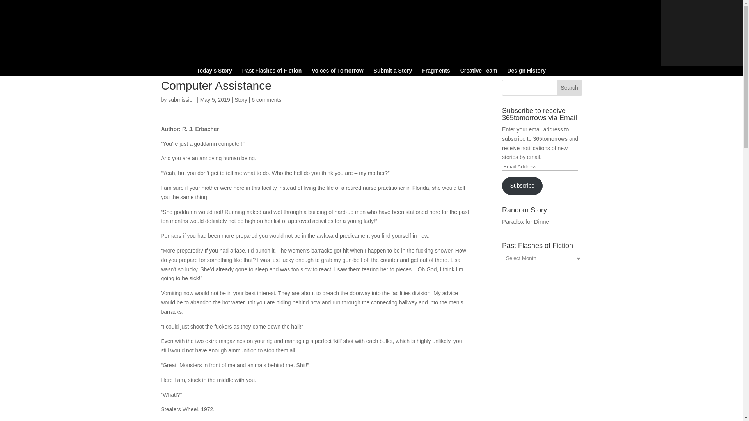 Image resolution: width=749 pixels, height=421 pixels. I want to click on Design History, so click(526, 72).